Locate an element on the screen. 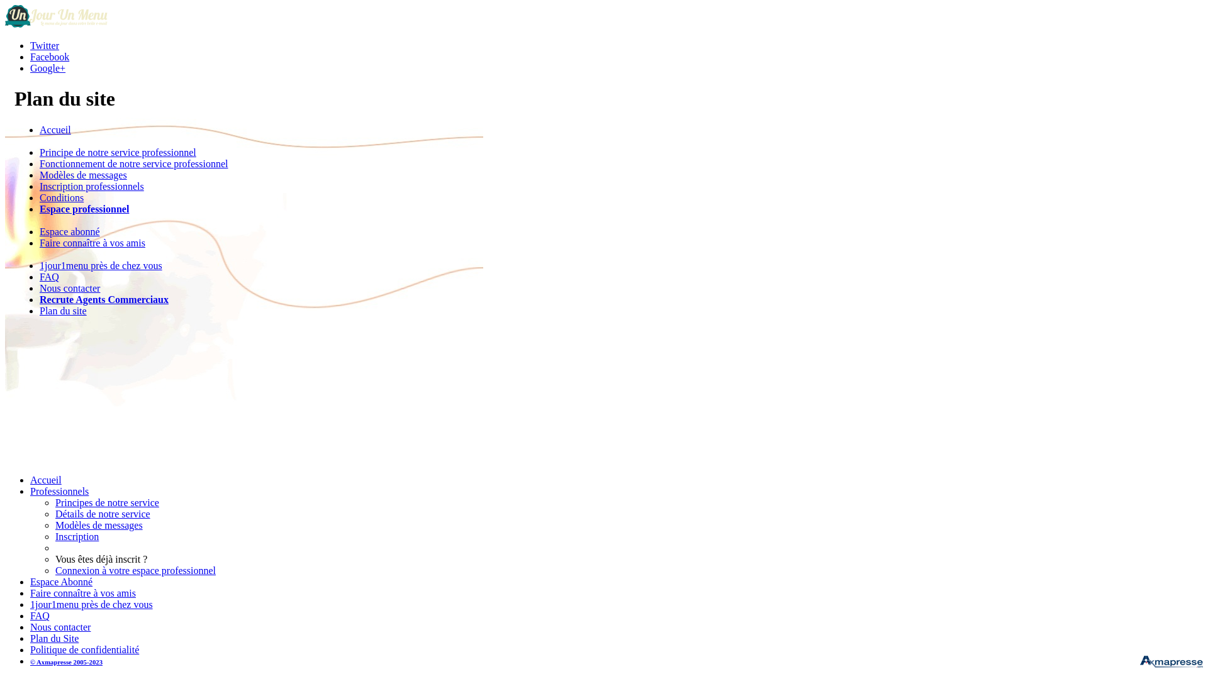  Google+ is located at coordinates (48, 68).